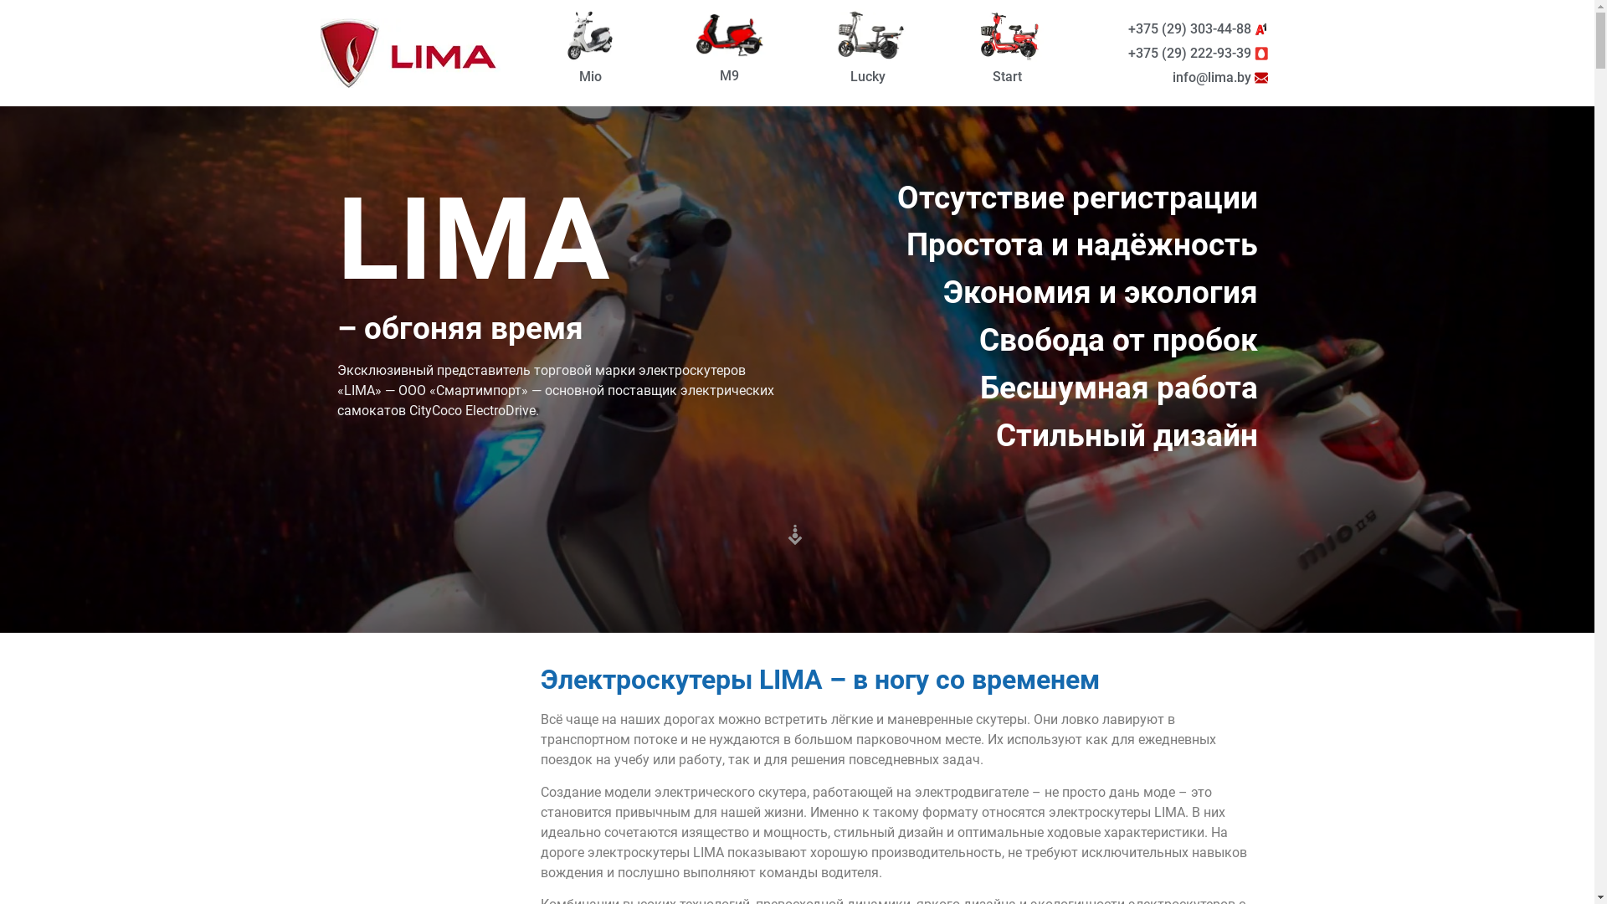 This screenshot has width=1607, height=904. What do you see at coordinates (1008, 77) in the screenshot?
I see `Start` at bounding box center [1008, 77].